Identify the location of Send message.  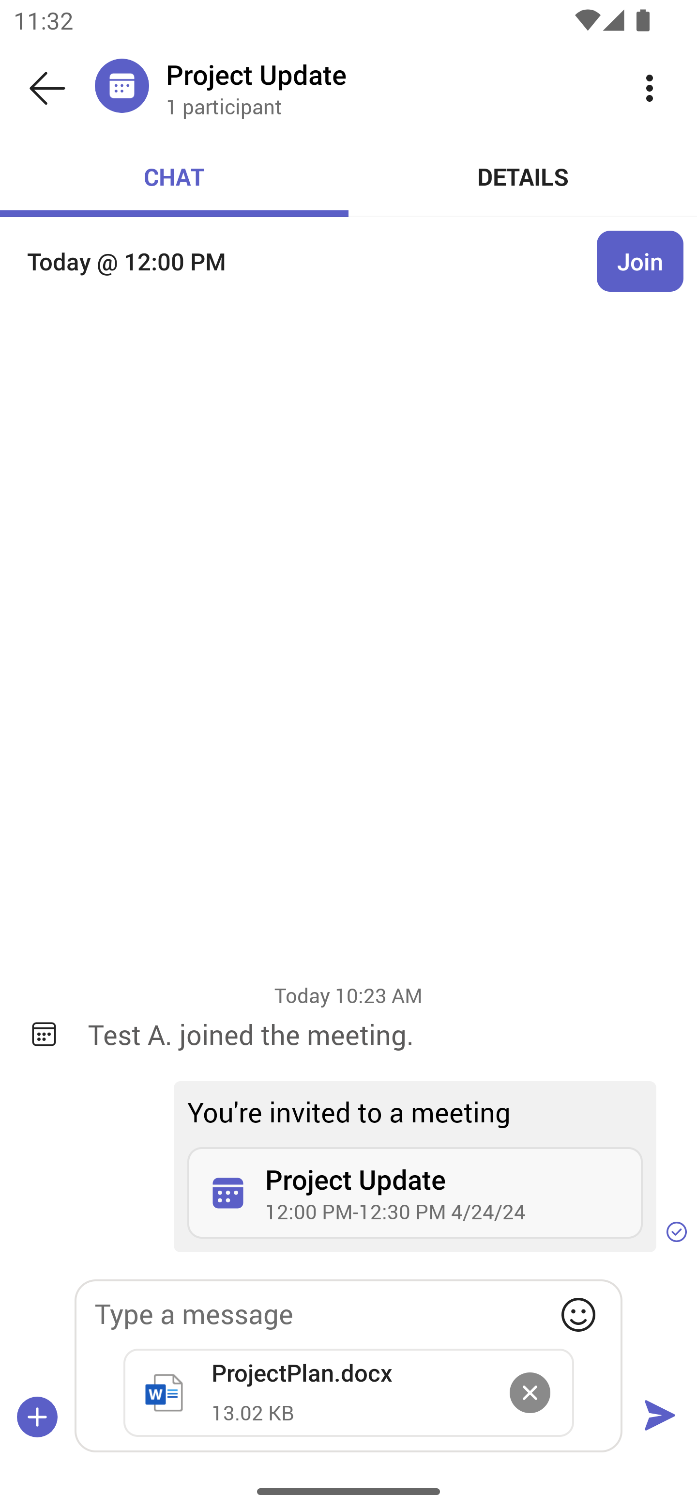
(659, 1417).